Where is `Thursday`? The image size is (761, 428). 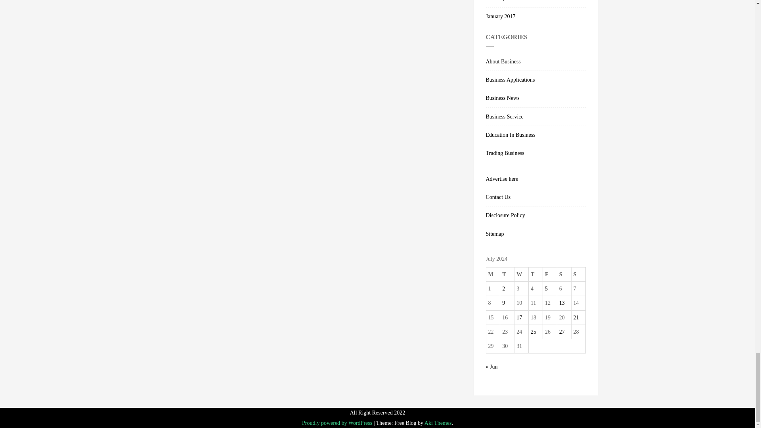
Thursday is located at coordinates (536, 274).